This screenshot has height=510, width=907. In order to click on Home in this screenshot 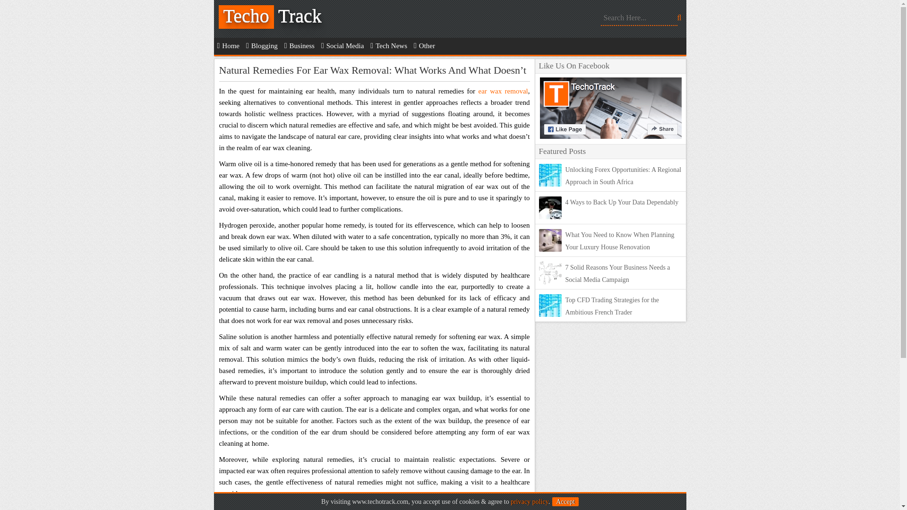, I will do `click(228, 45)`.